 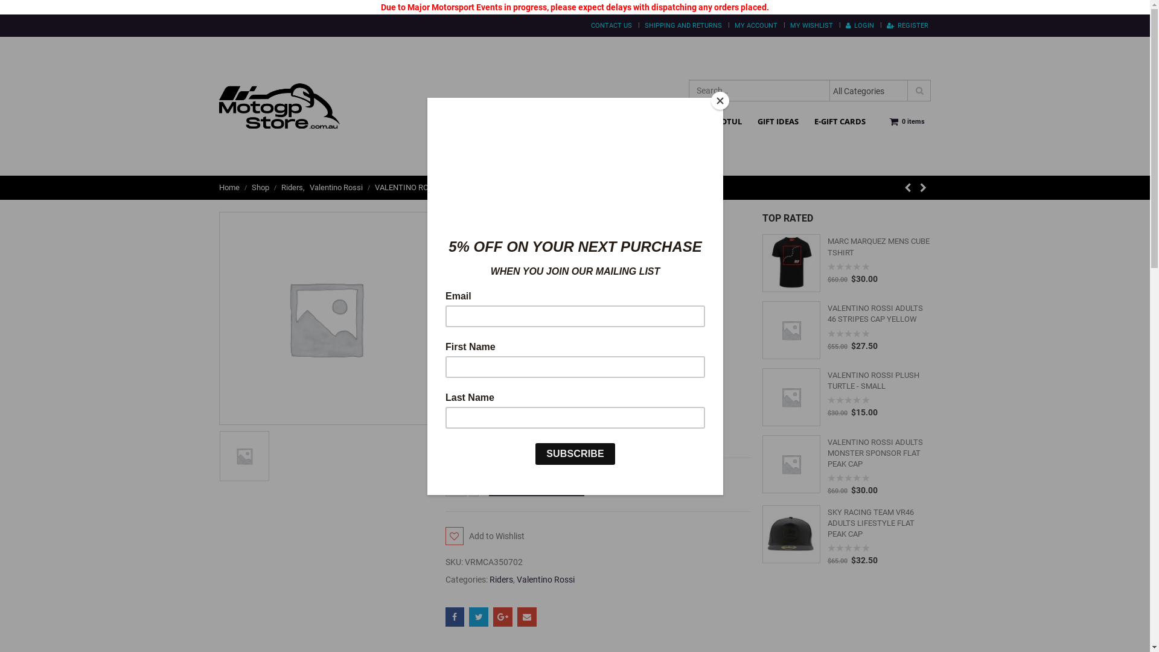 What do you see at coordinates (518, 121) in the screenshot?
I see `TEAMS` at bounding box center [518, 121].